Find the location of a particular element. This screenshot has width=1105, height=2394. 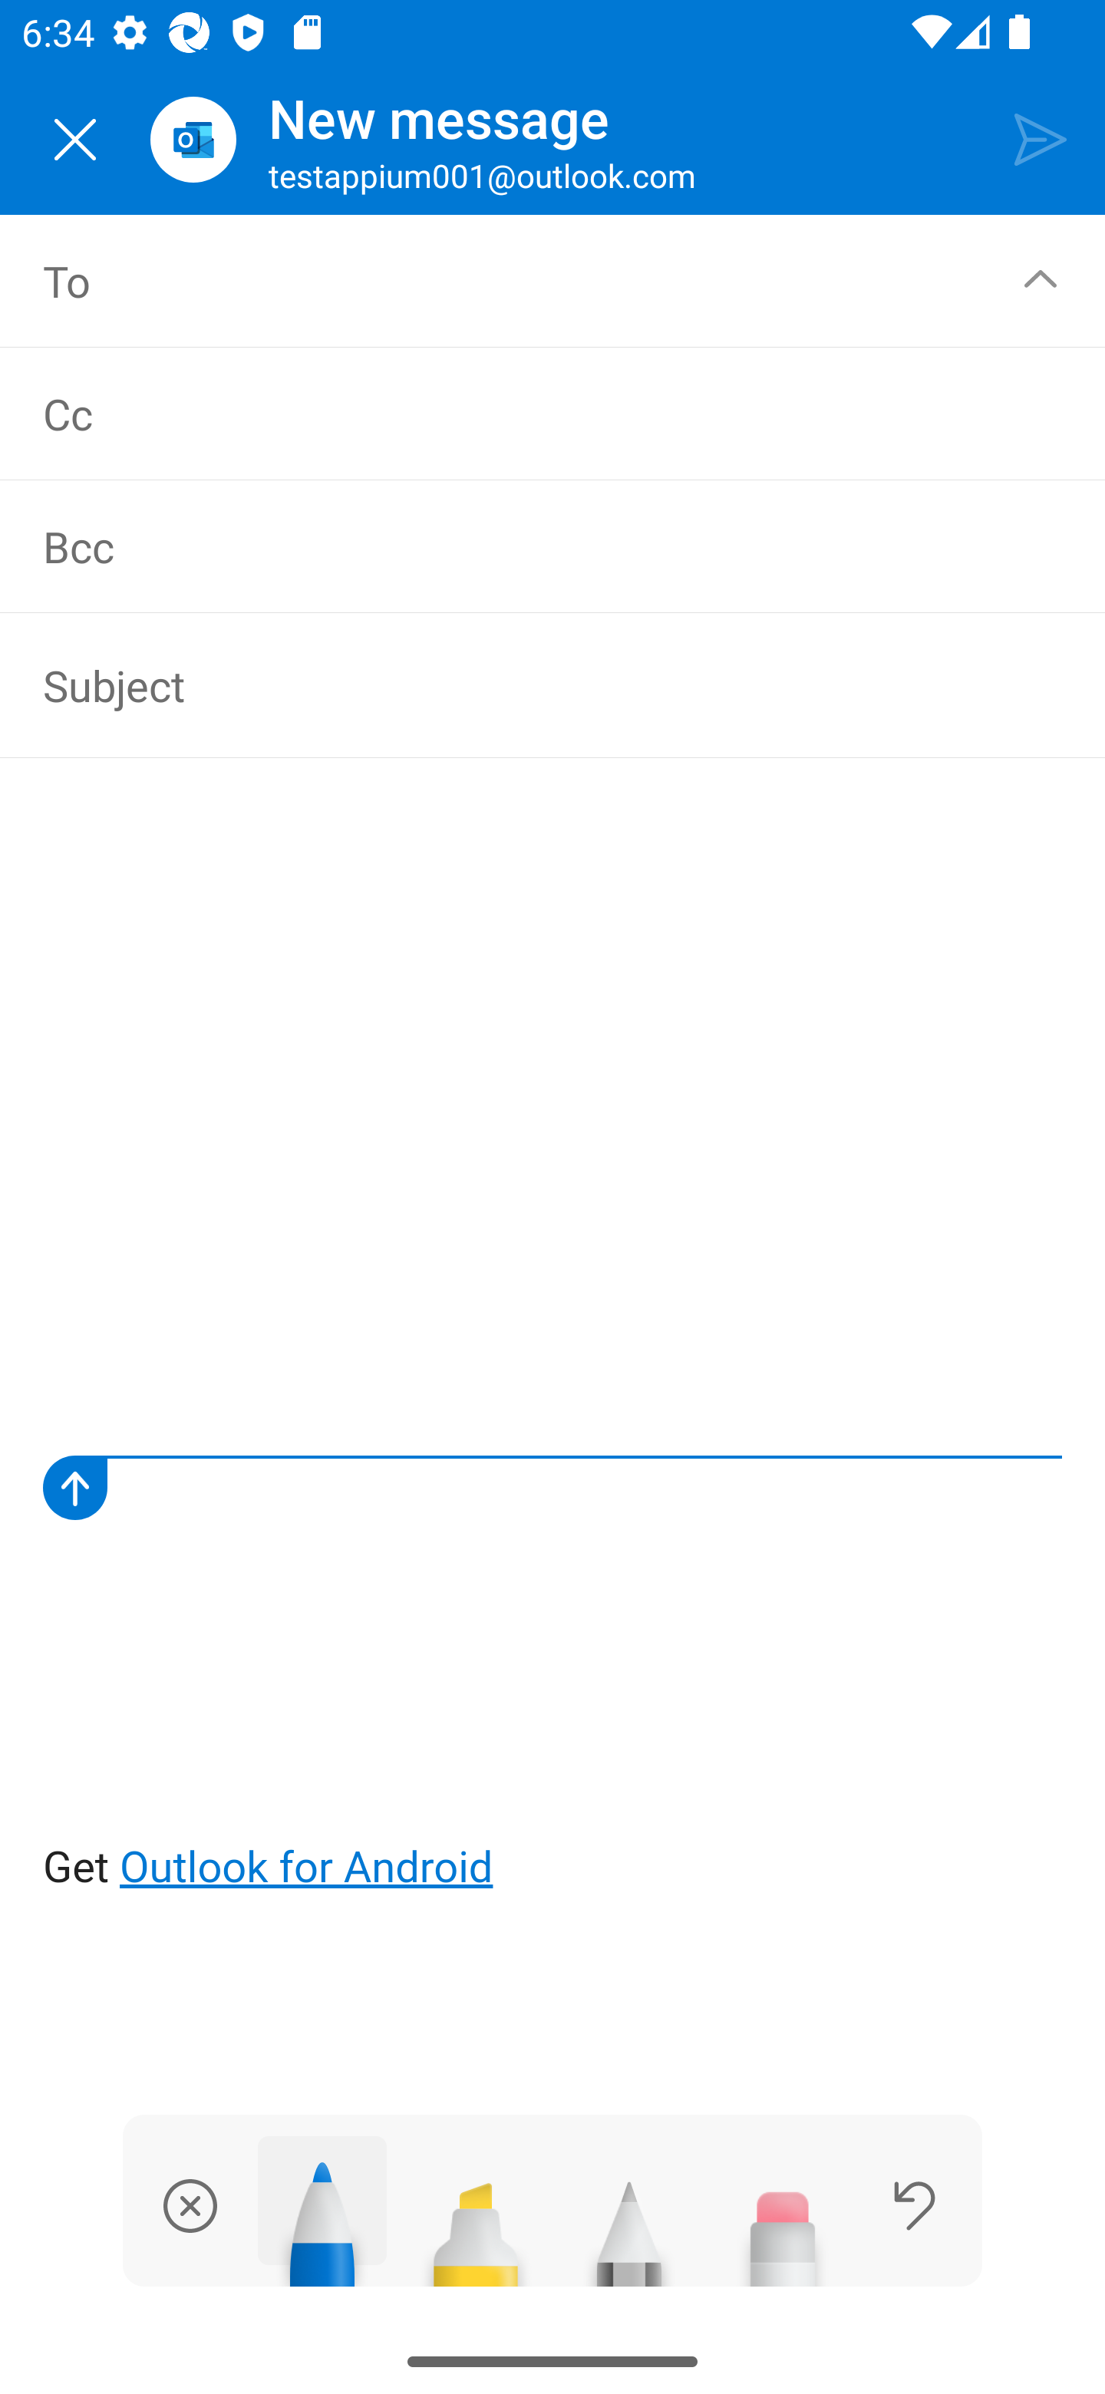

Eraser tool is located at coordinates (783, 2222).